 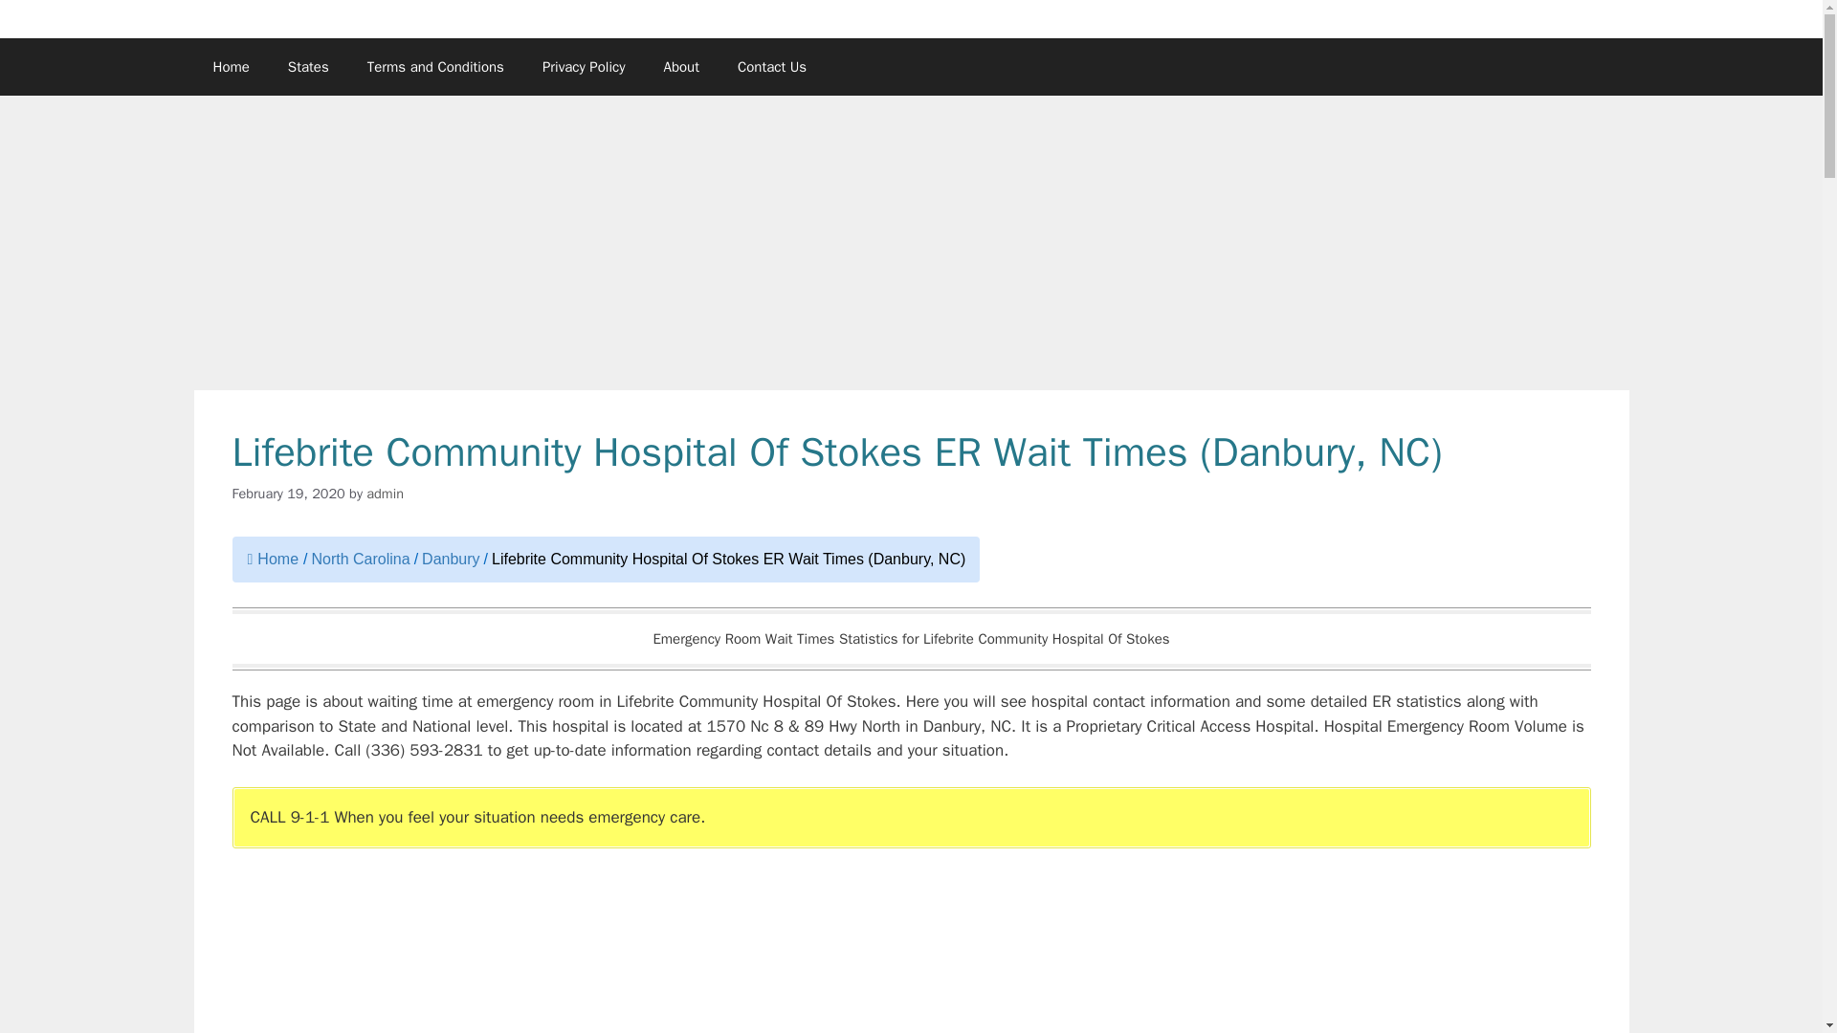 What do you see at coordinates (360, 559) in the screenshot?
I see `Category Name` at bounding box center [360, 559].